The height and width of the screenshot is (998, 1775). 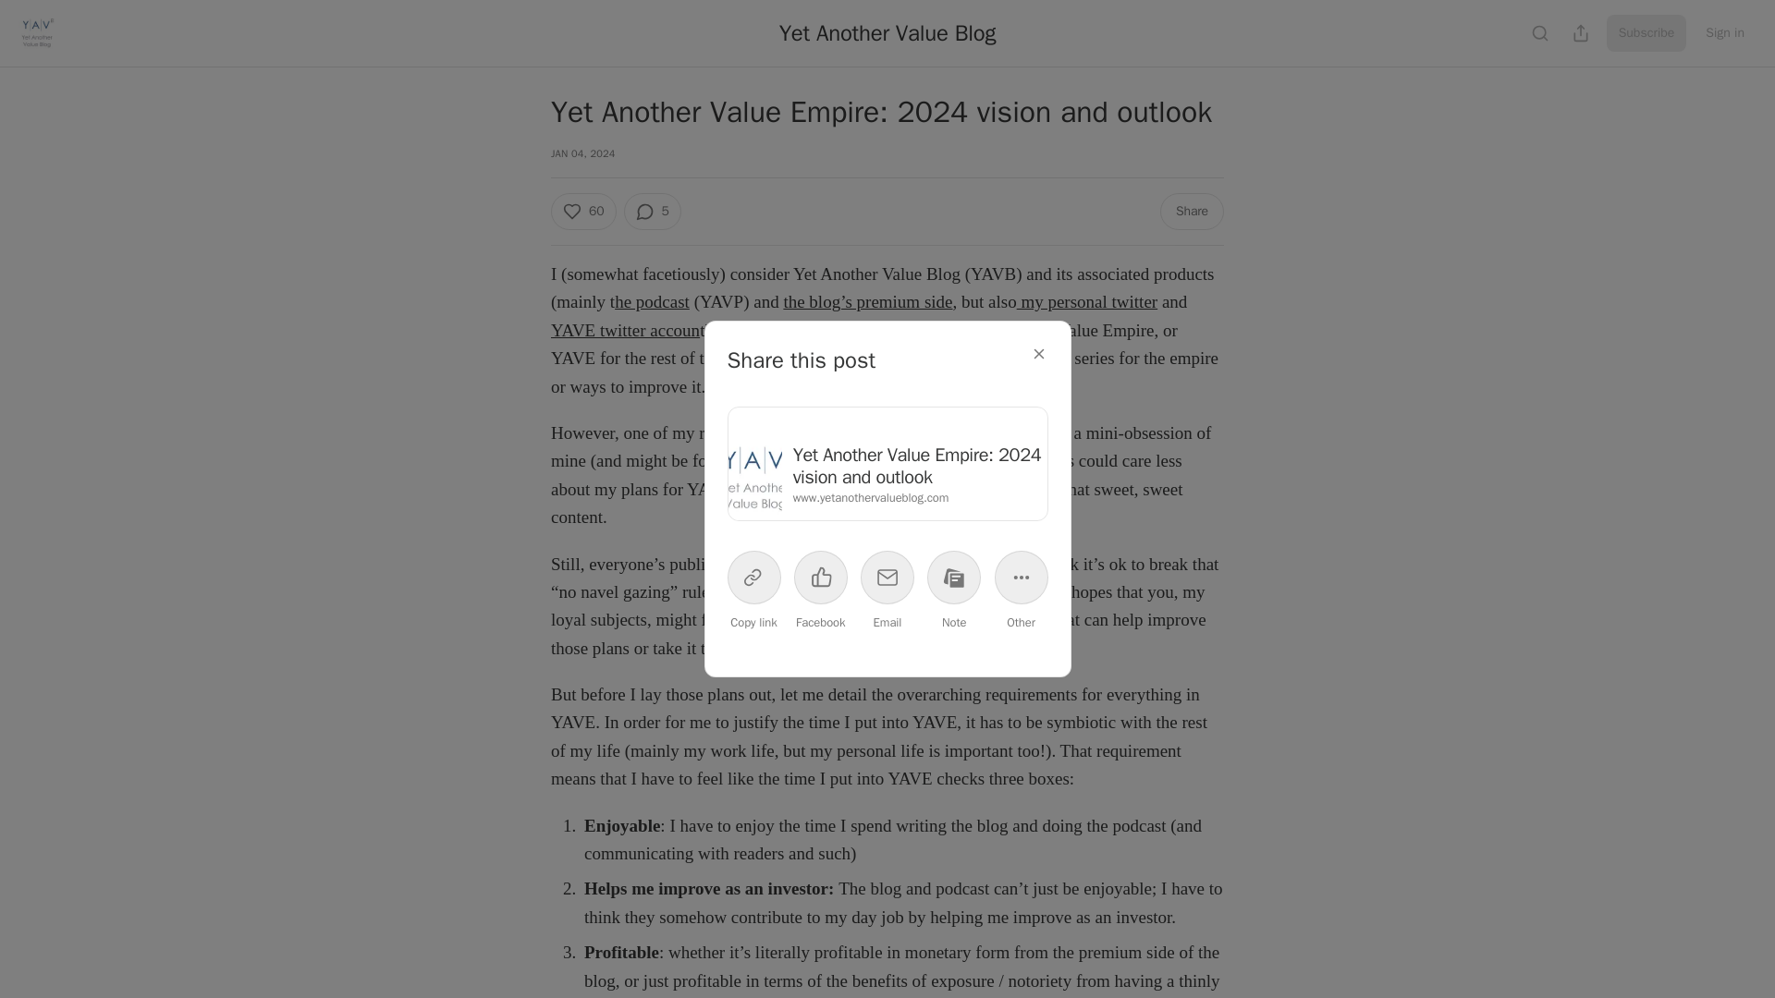 What do you see at coordinates (651, 212) in the screenshot?
I see `5` at bounding box center [651, 212].